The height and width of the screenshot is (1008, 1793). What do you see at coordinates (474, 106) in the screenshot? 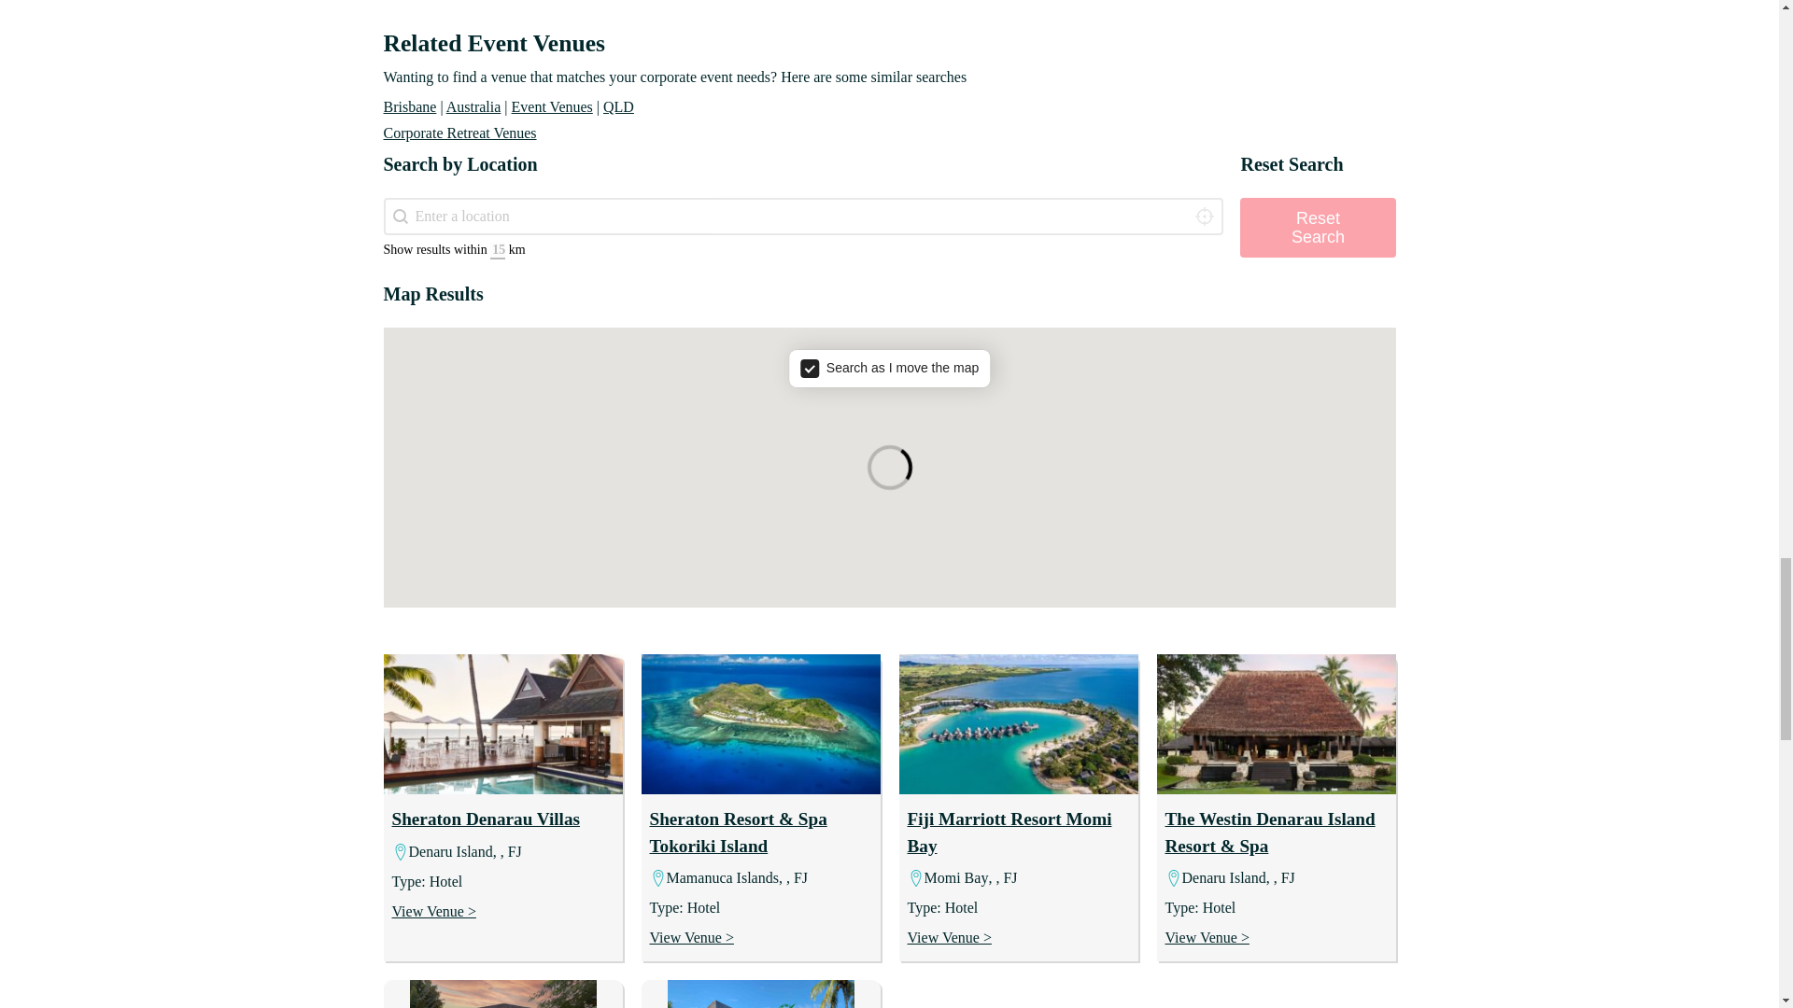
I see `Australia` at bounding box center [474, 106].